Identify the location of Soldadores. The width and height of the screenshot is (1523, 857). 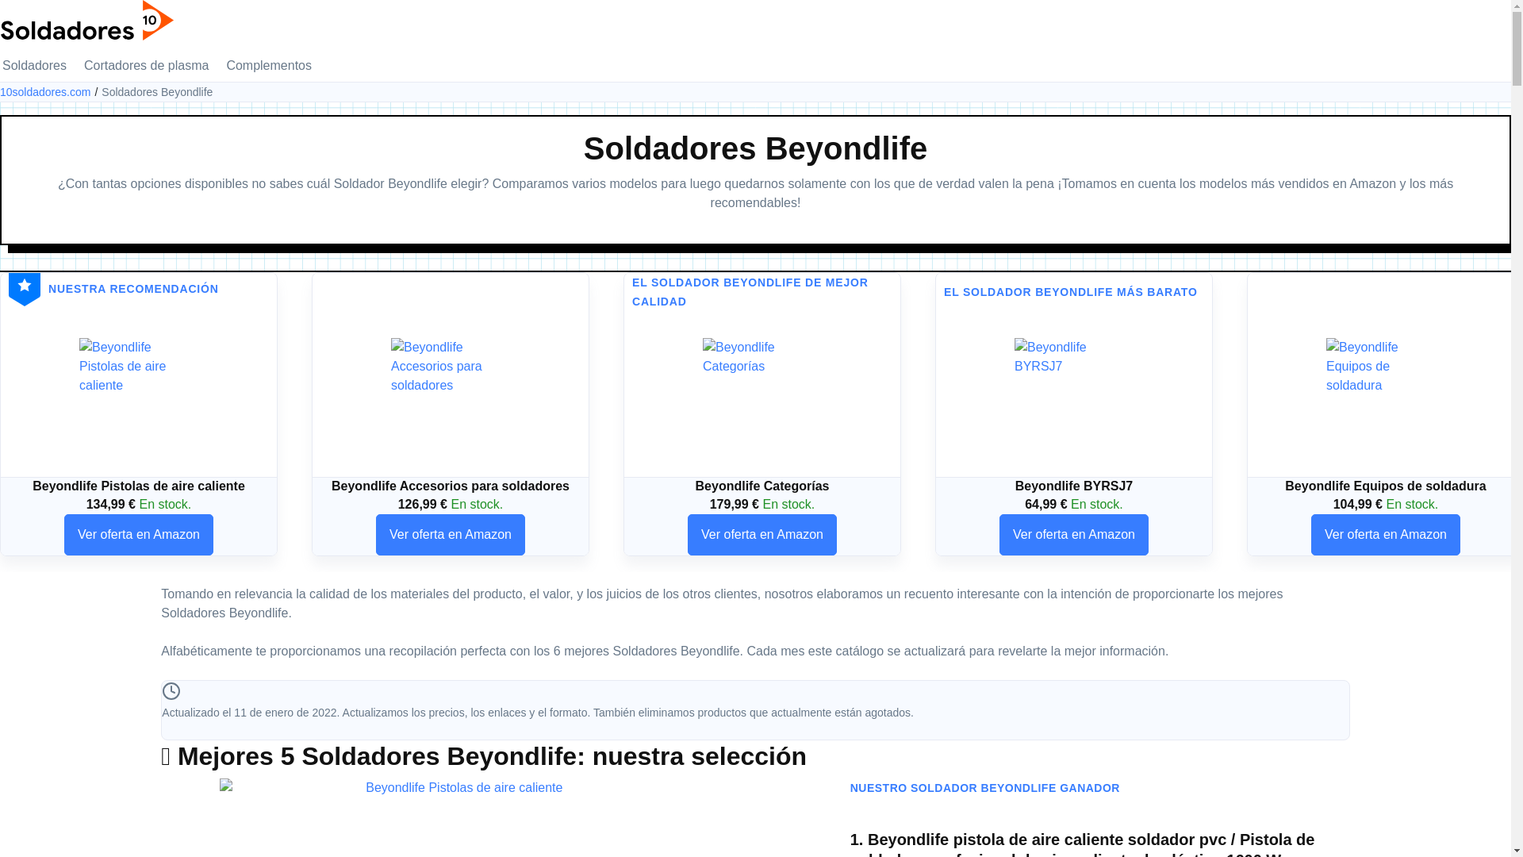
(35, 66).